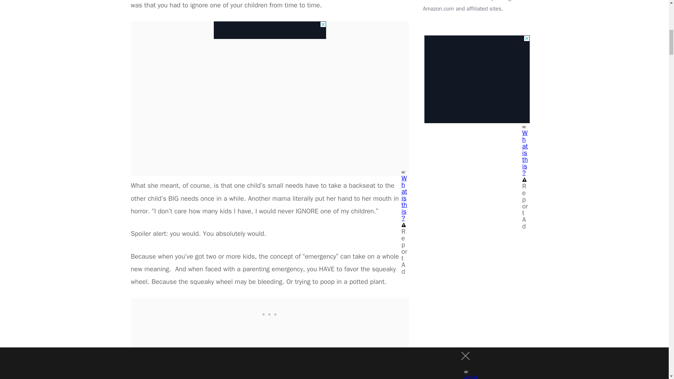 Image resolution: width=674 pixels, height=379 pixels. I want to click on Scroll back to top, so click(651, 333).